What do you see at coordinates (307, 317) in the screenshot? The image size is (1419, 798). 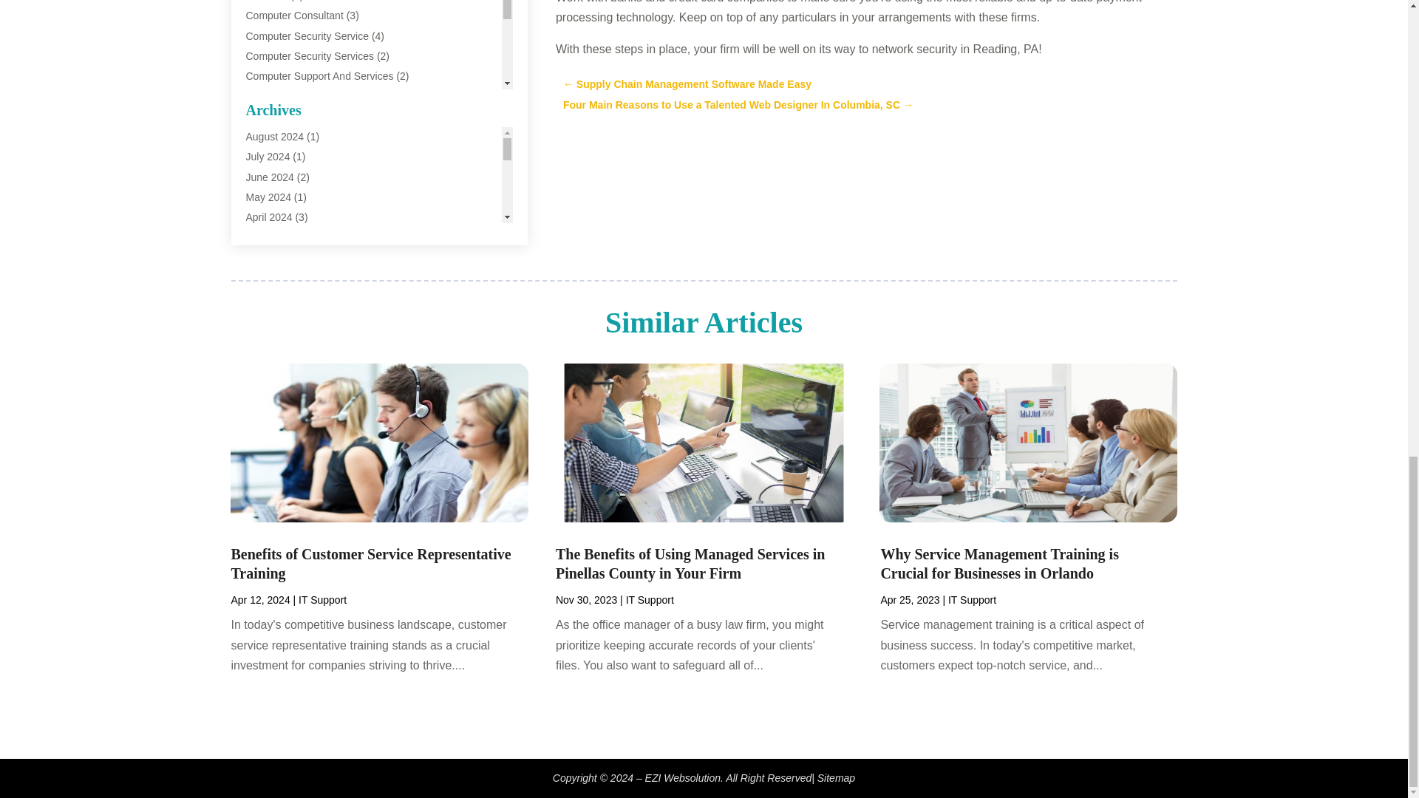 I see `Supply Chain Management` at bounding box center [307, 317].